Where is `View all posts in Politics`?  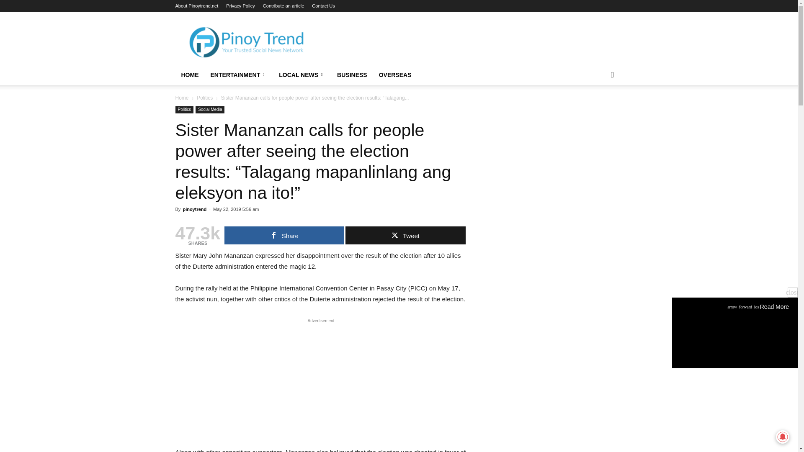 View all posts in Politics is located at coordinates (205, 98).